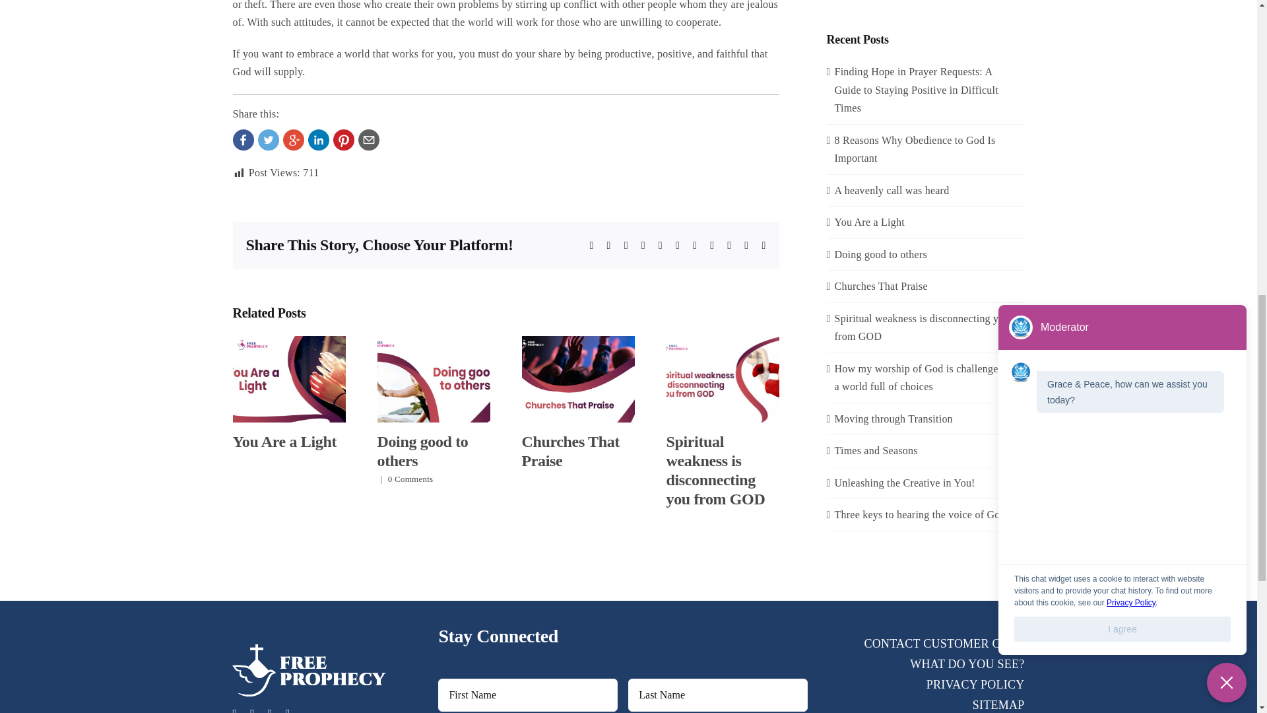 The height and width of the screenshot is (713, 1267). I want to click on Click to share by Email, so click(368, 139).